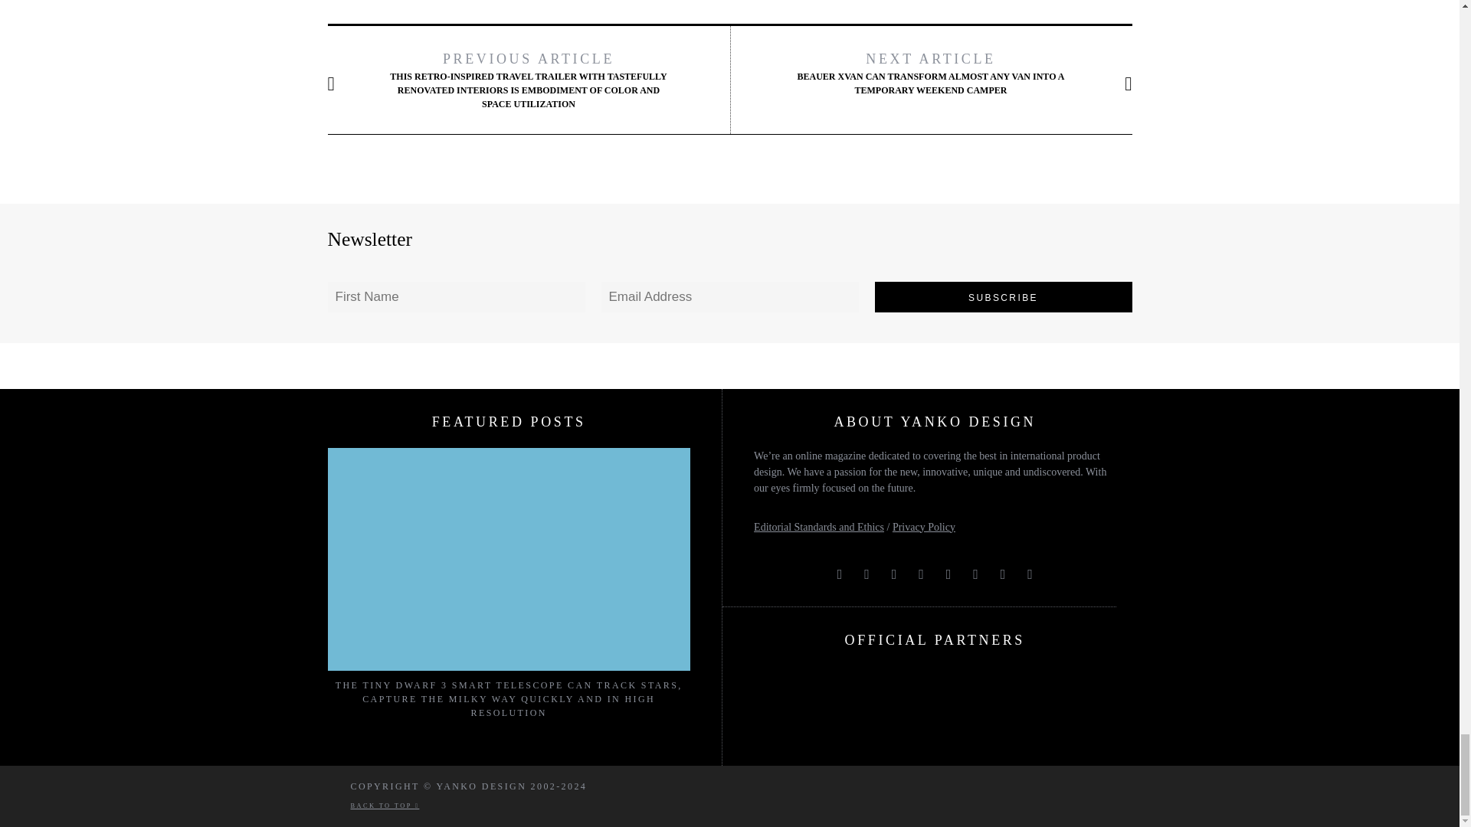 The width and height of the screenshot is (1471, 827). What do you see at coordinates (1004, 297) in the screenshot?
I see `Subscribe` at bounding box center [1004, 297].